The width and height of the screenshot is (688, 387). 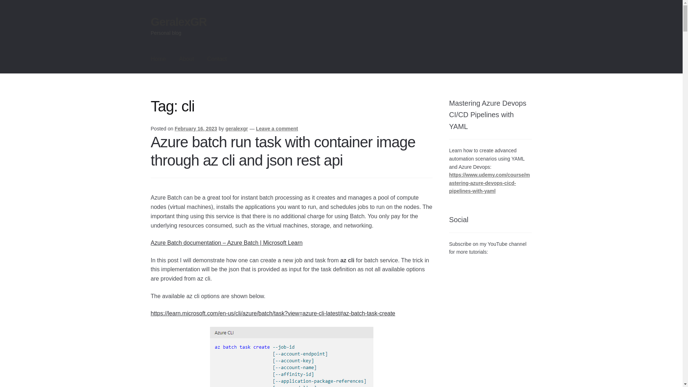 What do you see at coordinates (217, 59) in the screenshot?
I see `Contact` at bounding box center [217, 59].